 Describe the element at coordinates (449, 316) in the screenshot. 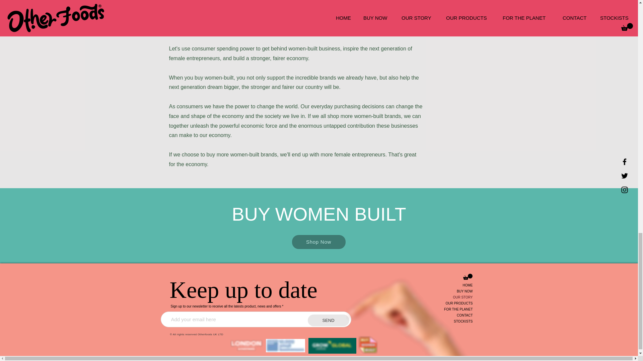

I see `CONTACT` at that location.